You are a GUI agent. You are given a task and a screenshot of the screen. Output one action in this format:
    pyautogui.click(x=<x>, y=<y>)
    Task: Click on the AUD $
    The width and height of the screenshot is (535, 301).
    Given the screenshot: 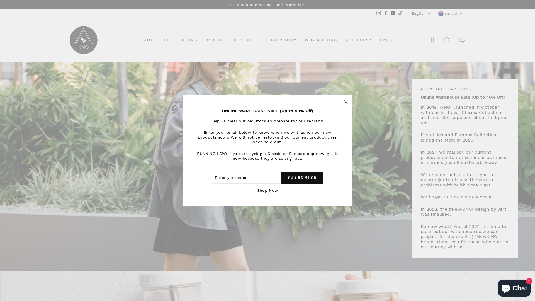 What is the action you would take?
    pyautogui.click(x=451, y=14)
    